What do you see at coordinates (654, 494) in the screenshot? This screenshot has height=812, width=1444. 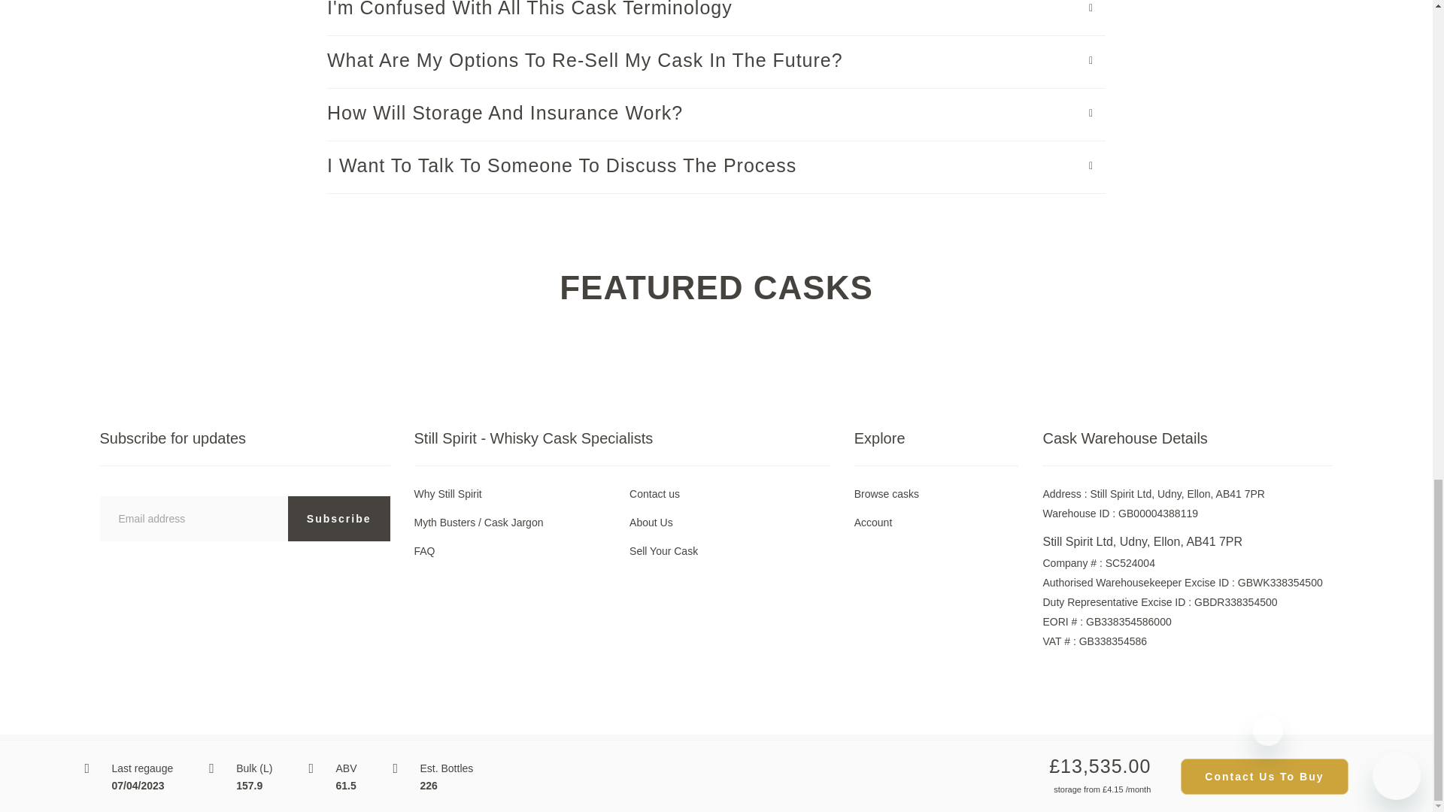 I see `Contact us` at bounding box center [654, 494].